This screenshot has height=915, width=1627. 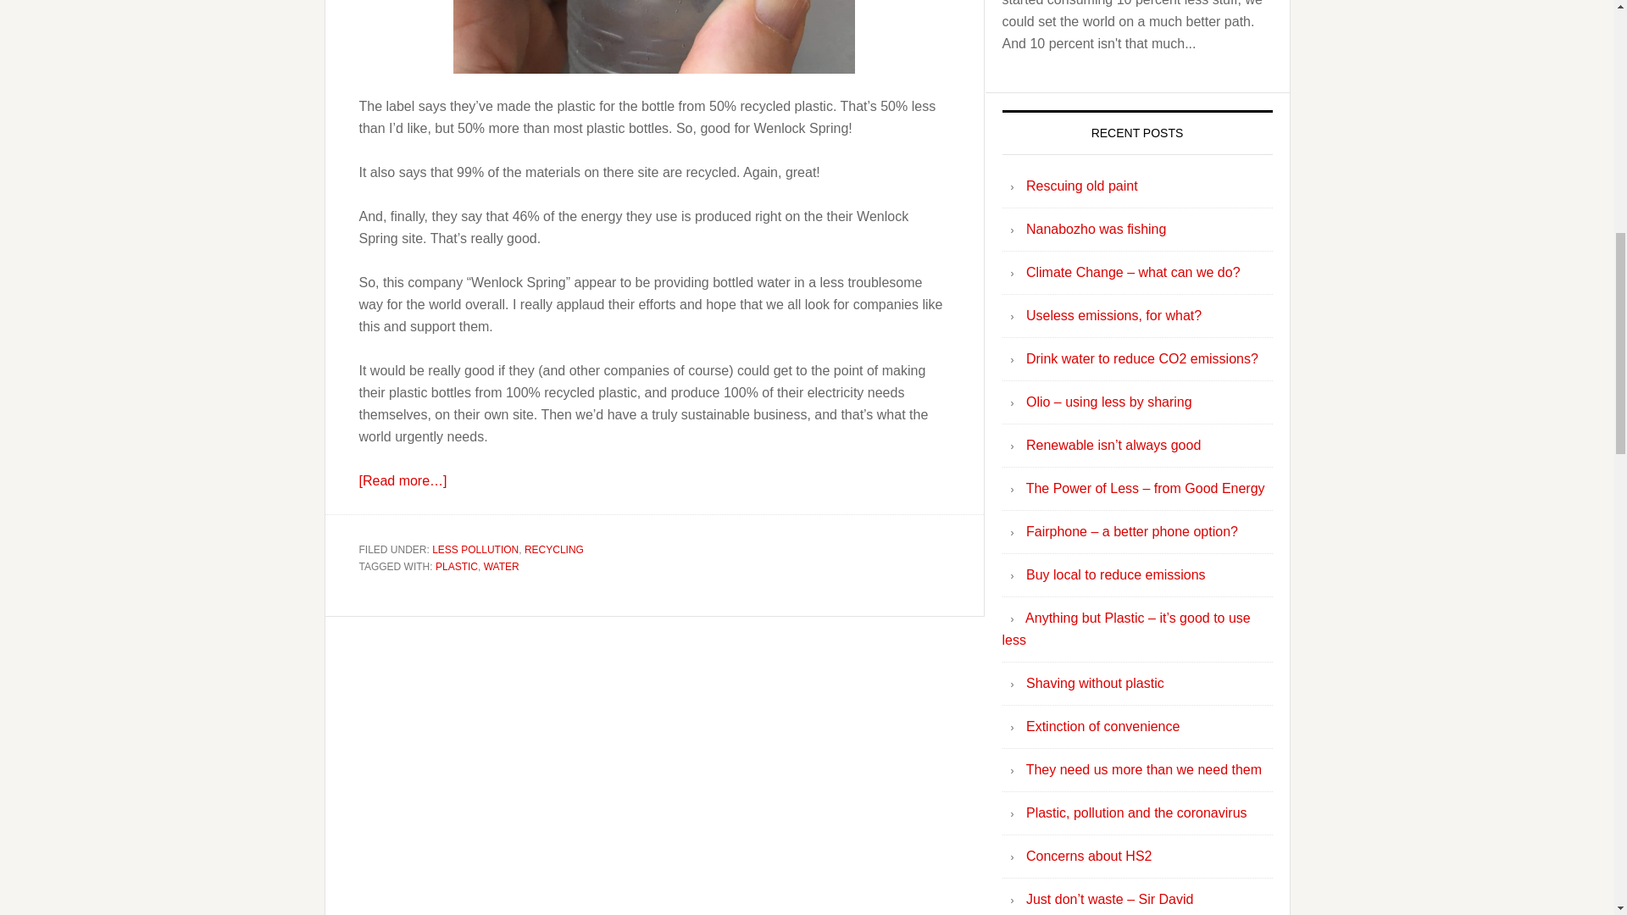 What do you see at coordinates (501, 567) in the screenshot?
I see `WATER` at bounding box center [501, 567].